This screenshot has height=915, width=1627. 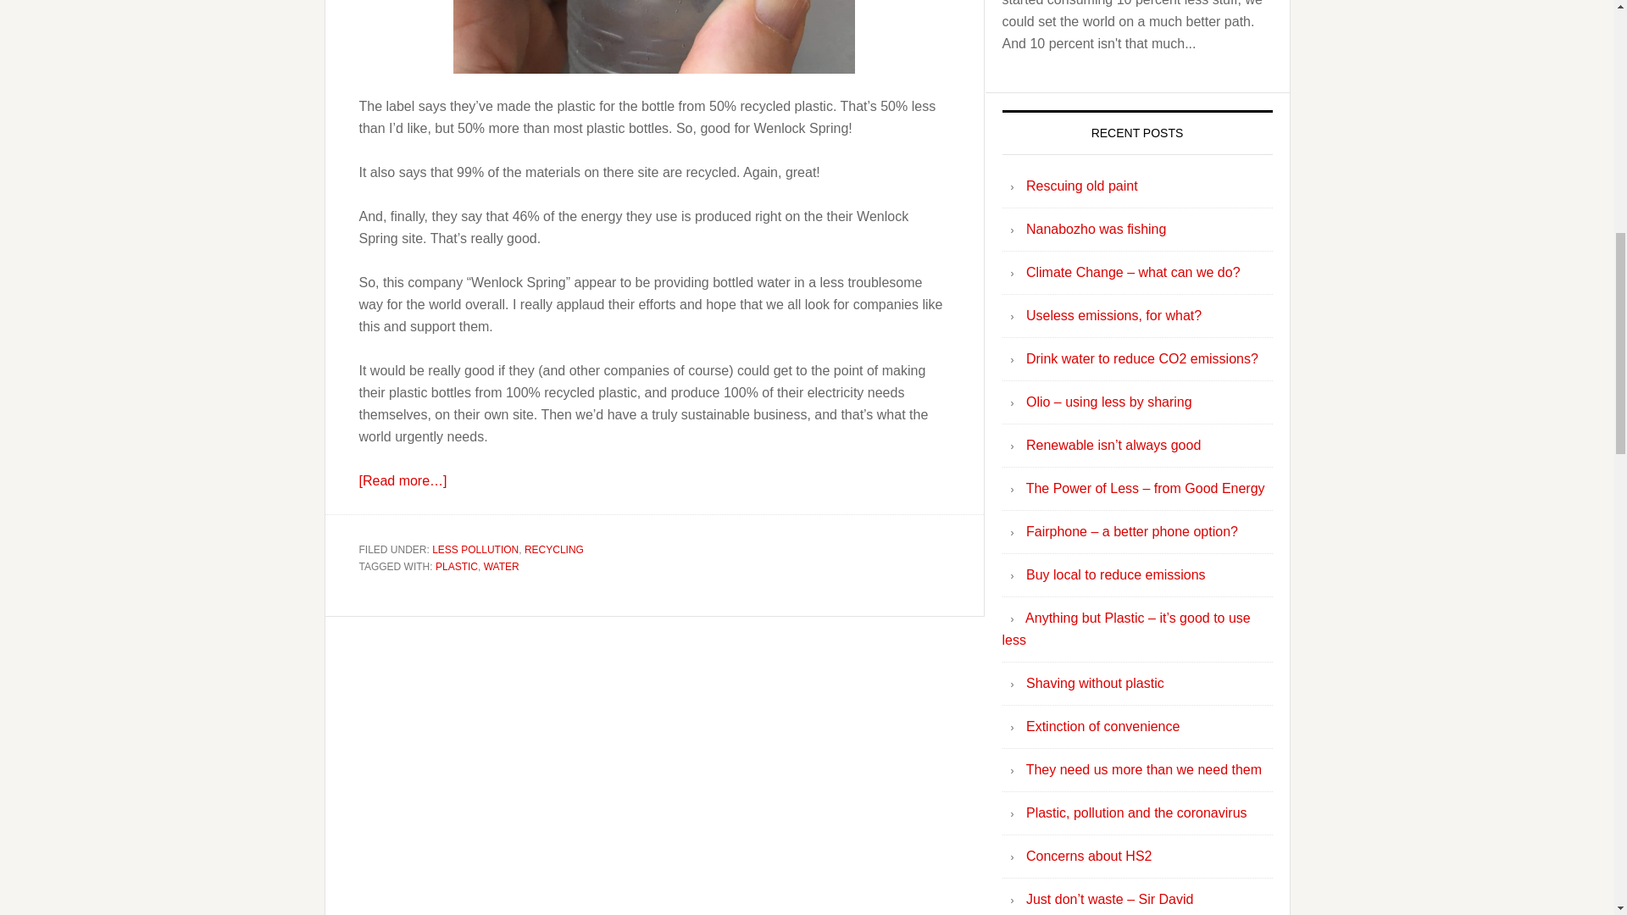 What do you see at coordinates (501, 567) in the screenshot?
I see `WATER` at bounding box center [501, 567].